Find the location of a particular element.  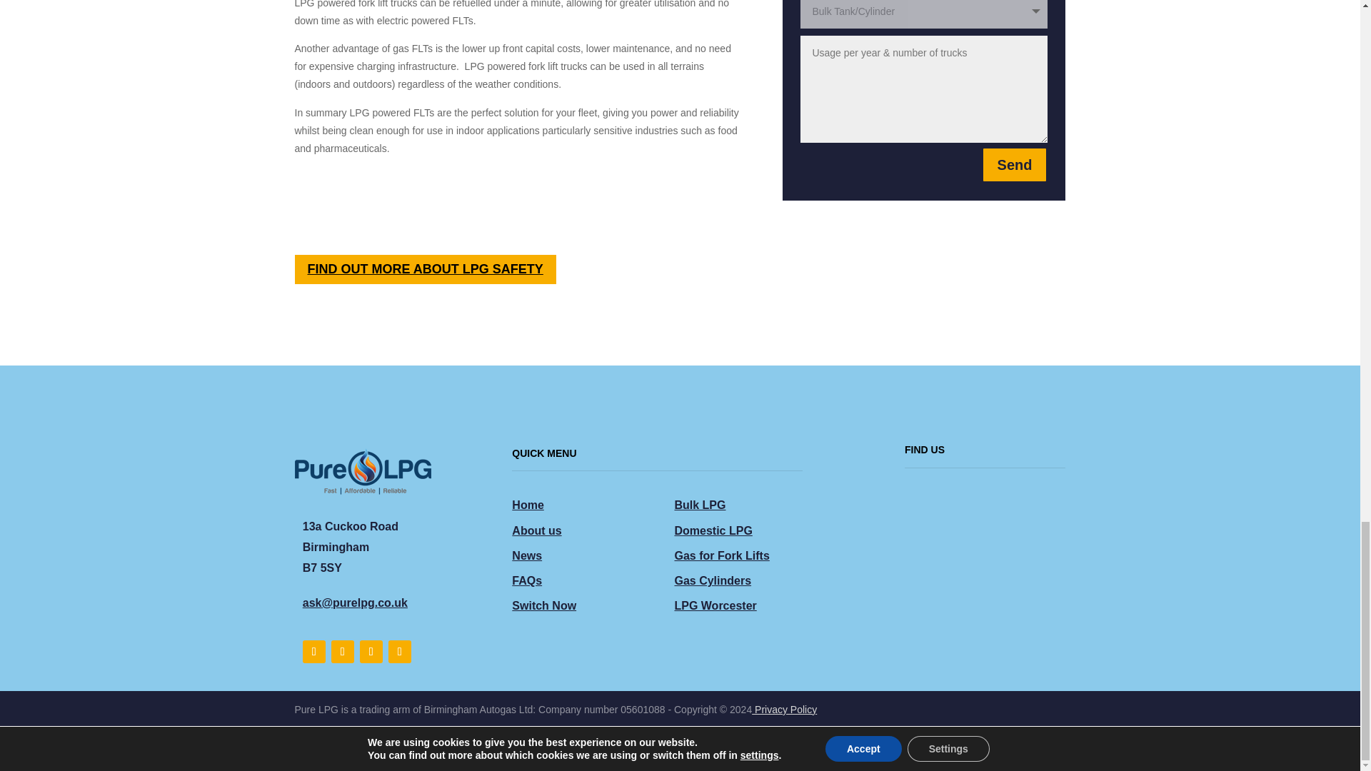

FIND OUT MORE ABOUT LPG SAFETY is located at coordinates (424, 270).